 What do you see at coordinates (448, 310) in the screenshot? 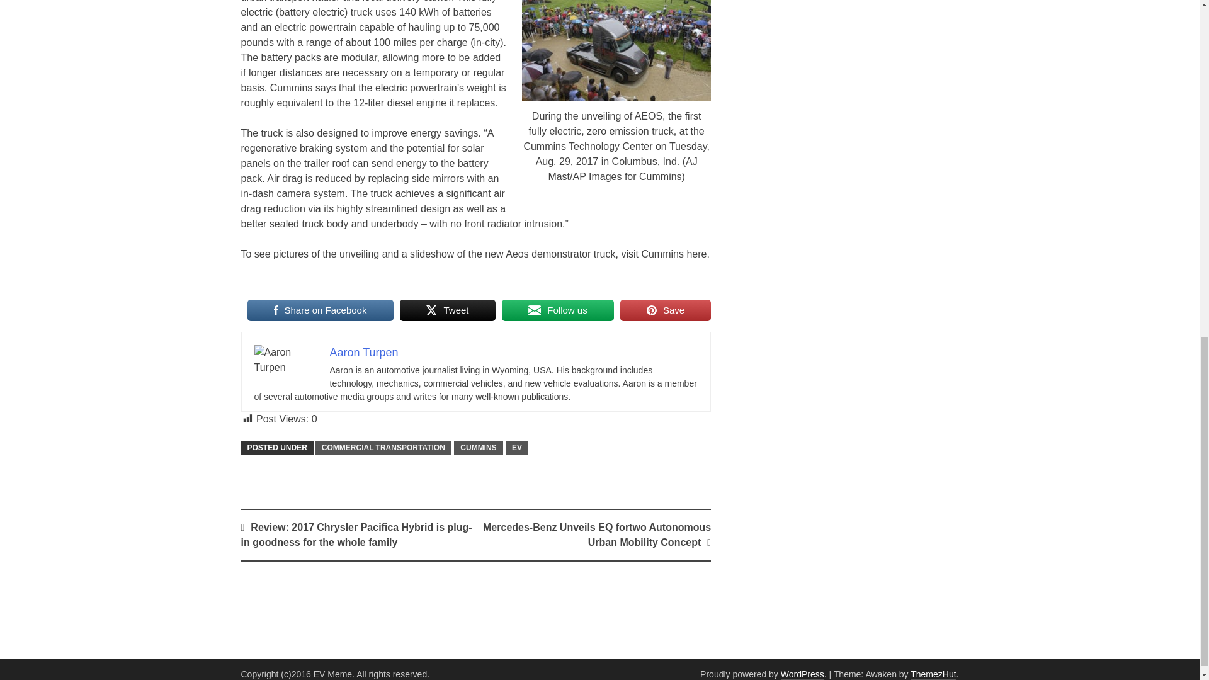
I see `Tweet` at bounding box center [448, 310].